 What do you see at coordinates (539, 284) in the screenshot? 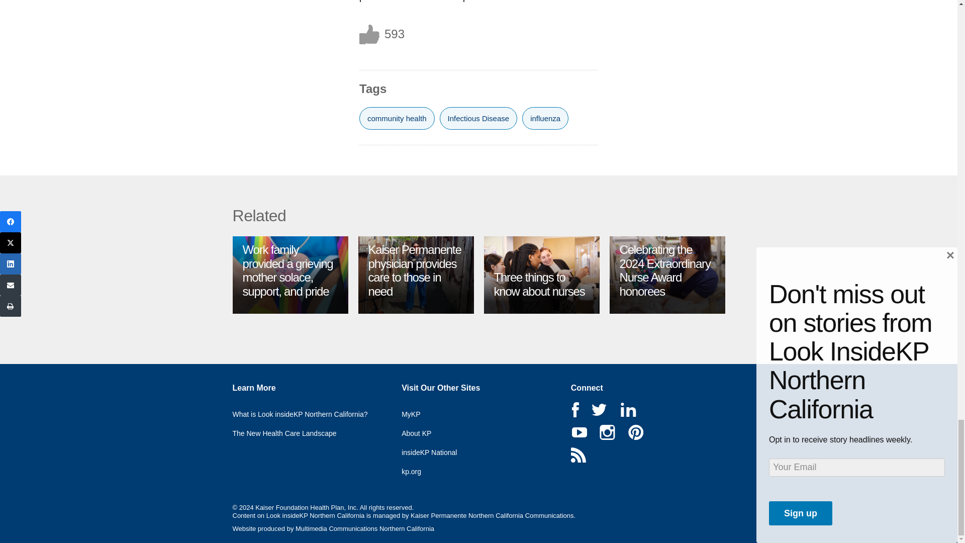
I see `Three things to know about nurses` at bounding box center [539, 284].